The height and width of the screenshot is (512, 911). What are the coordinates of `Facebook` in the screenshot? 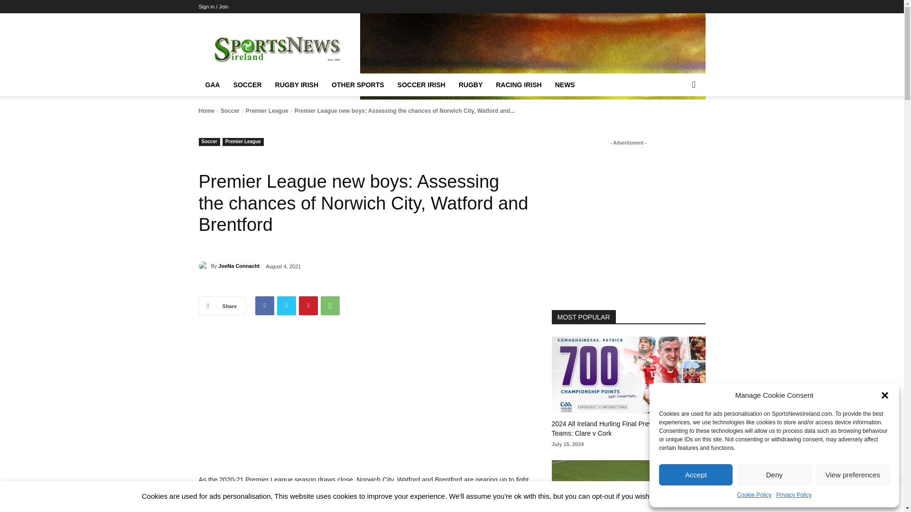 It's located at (264, 306).